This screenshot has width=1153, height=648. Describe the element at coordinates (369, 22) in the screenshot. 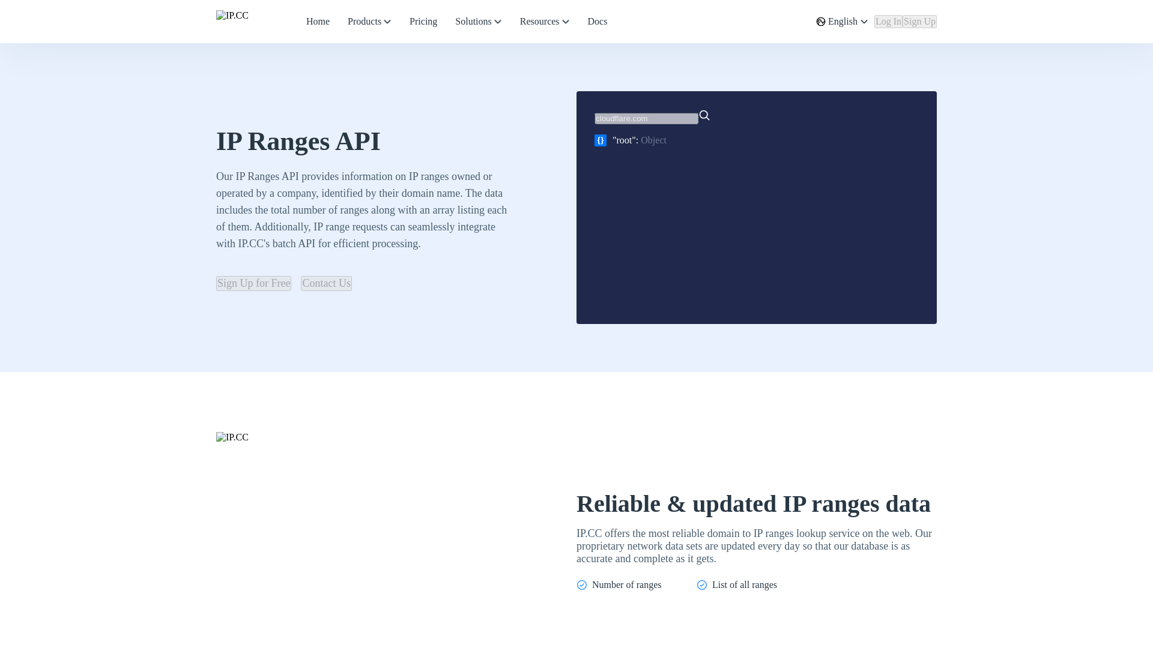

I see `Products` at that location.